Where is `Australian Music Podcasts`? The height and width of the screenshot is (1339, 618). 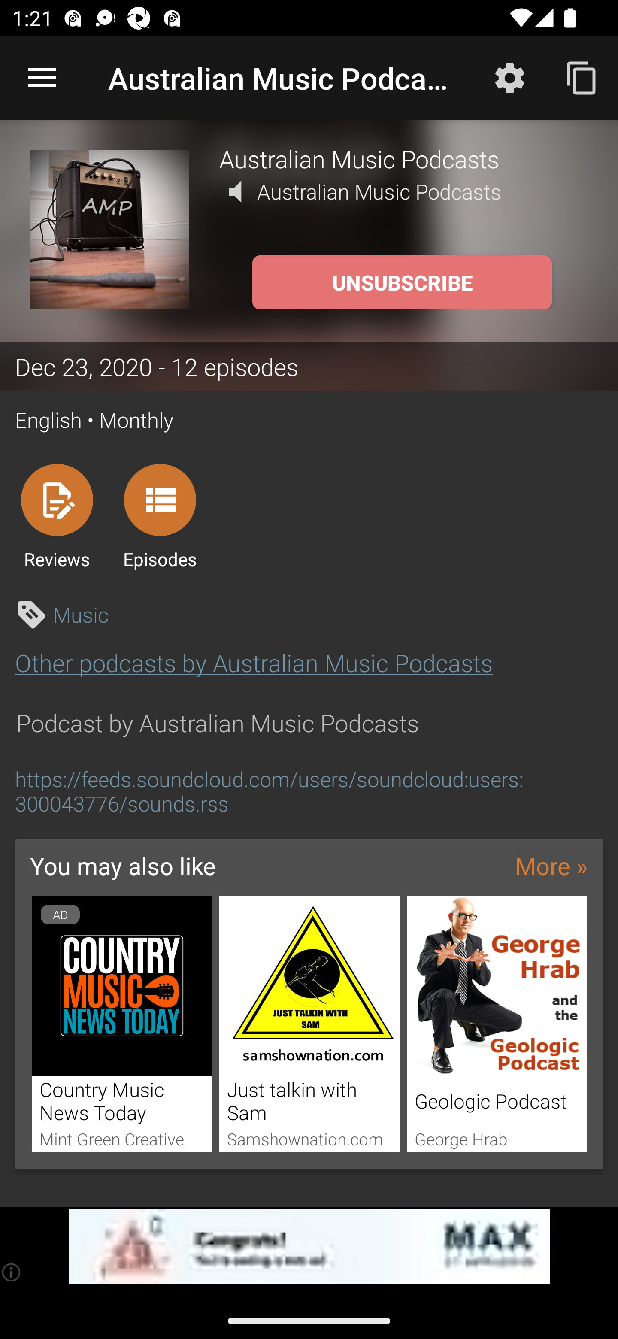 Australian Music Podcasts is located at coordinates (403, 158).